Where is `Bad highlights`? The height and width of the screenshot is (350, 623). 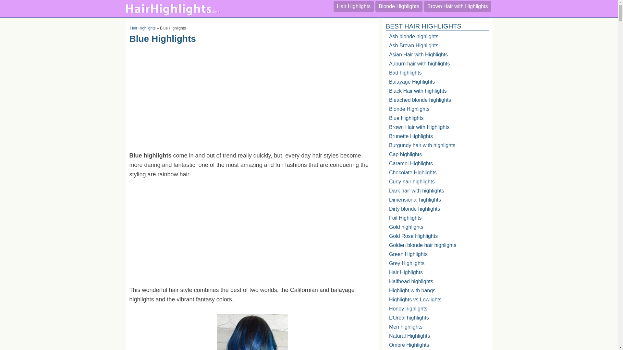 Bad highlights is located at coordinates (437, 75).